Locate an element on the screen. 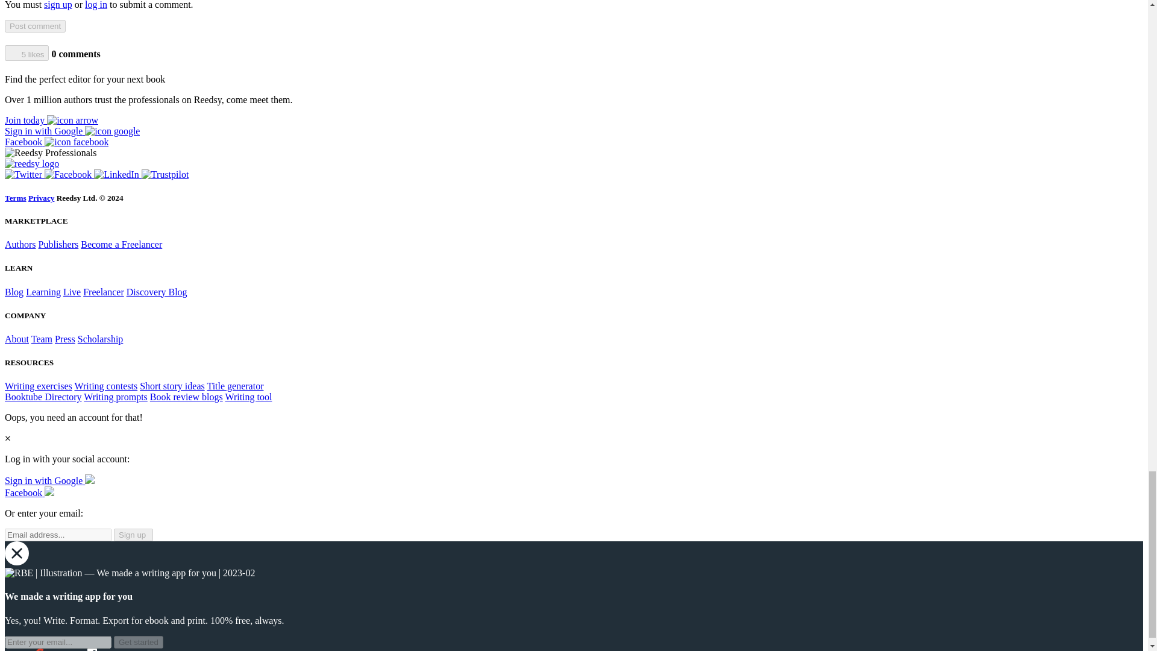 This screenshot has width=1157, height=651. Sign in with Google is located at coordinates (72, 131).